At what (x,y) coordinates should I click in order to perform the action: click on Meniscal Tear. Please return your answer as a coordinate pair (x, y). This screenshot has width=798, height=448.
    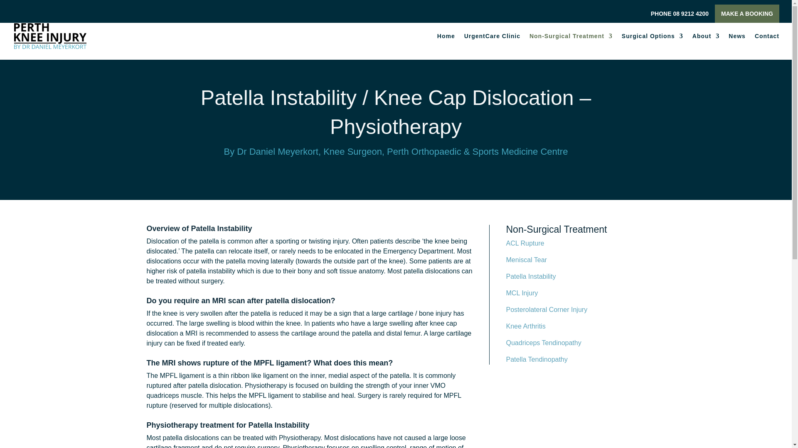
    Looking at the image, I should click on (526, 260).